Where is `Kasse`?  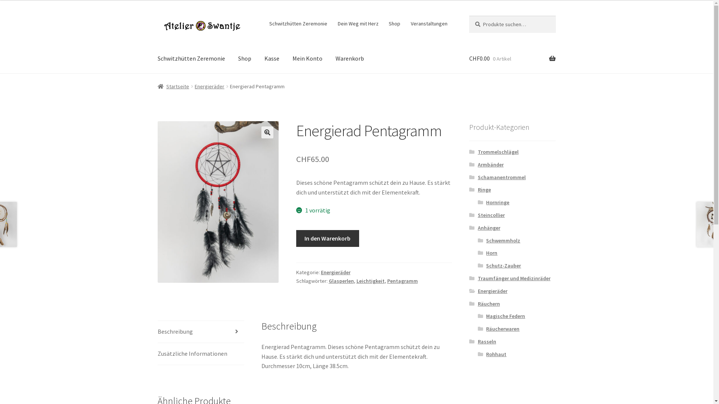
Kasse is located at coordinates (272, 59).